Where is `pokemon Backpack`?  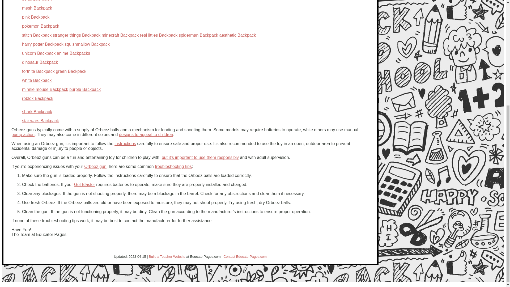
pokemon Backpack is located at coordinates (40, 26).